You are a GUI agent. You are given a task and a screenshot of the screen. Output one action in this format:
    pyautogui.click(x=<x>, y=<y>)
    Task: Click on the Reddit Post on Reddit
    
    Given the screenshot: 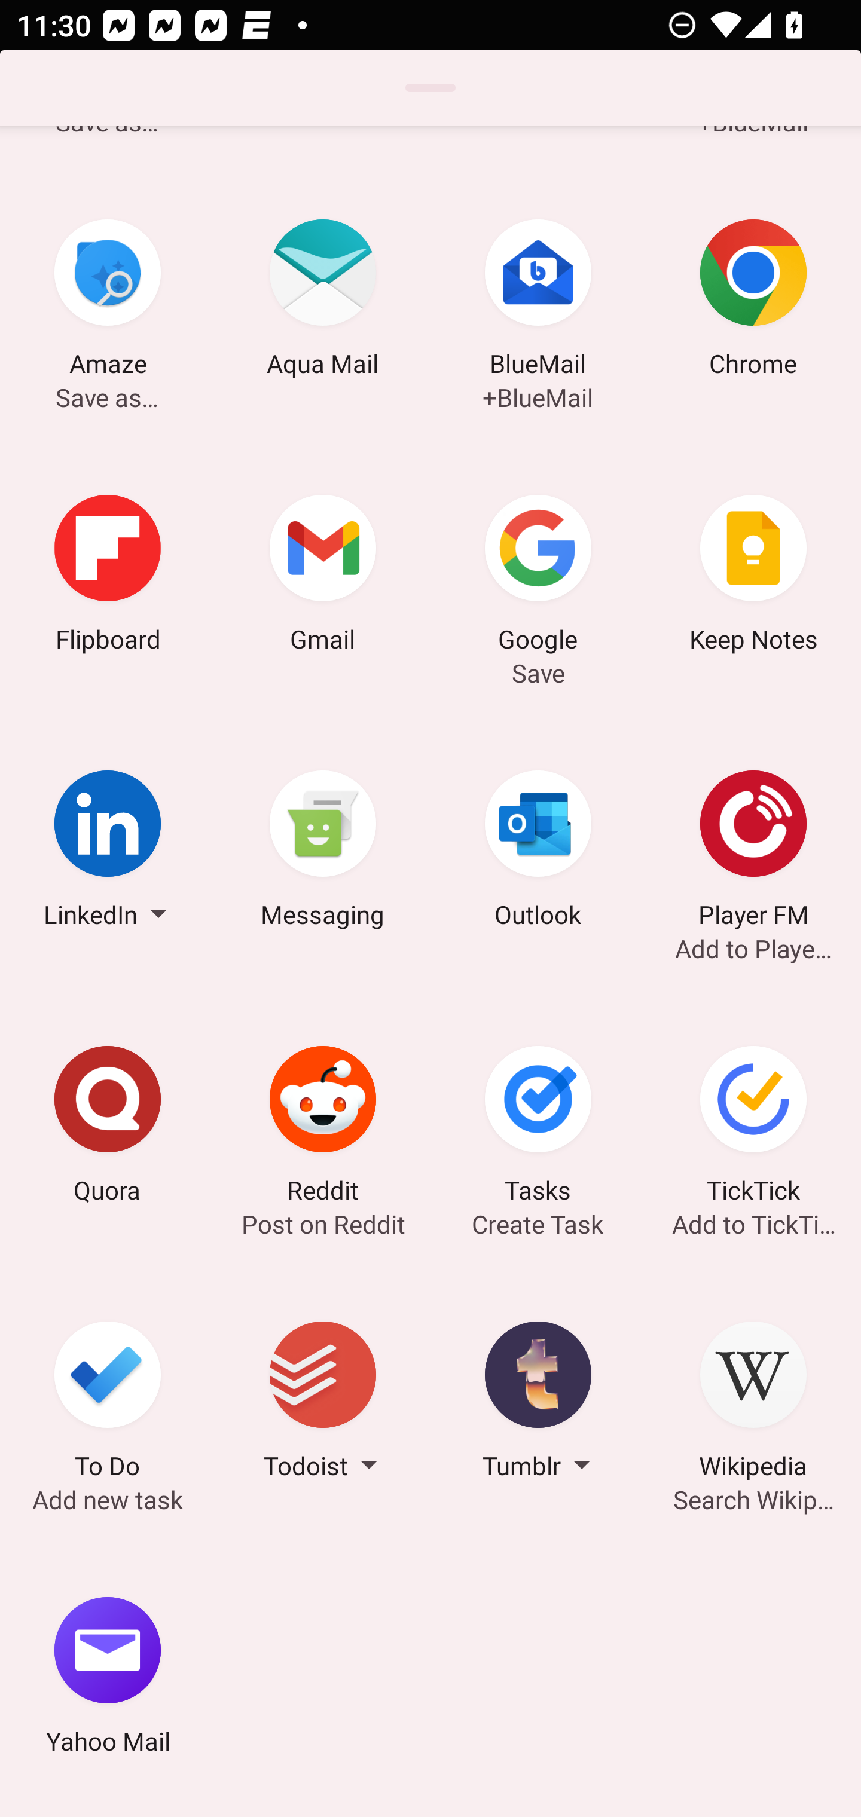 What is the action you would take?
    pyautogui.click(x=323, y=1128)
    